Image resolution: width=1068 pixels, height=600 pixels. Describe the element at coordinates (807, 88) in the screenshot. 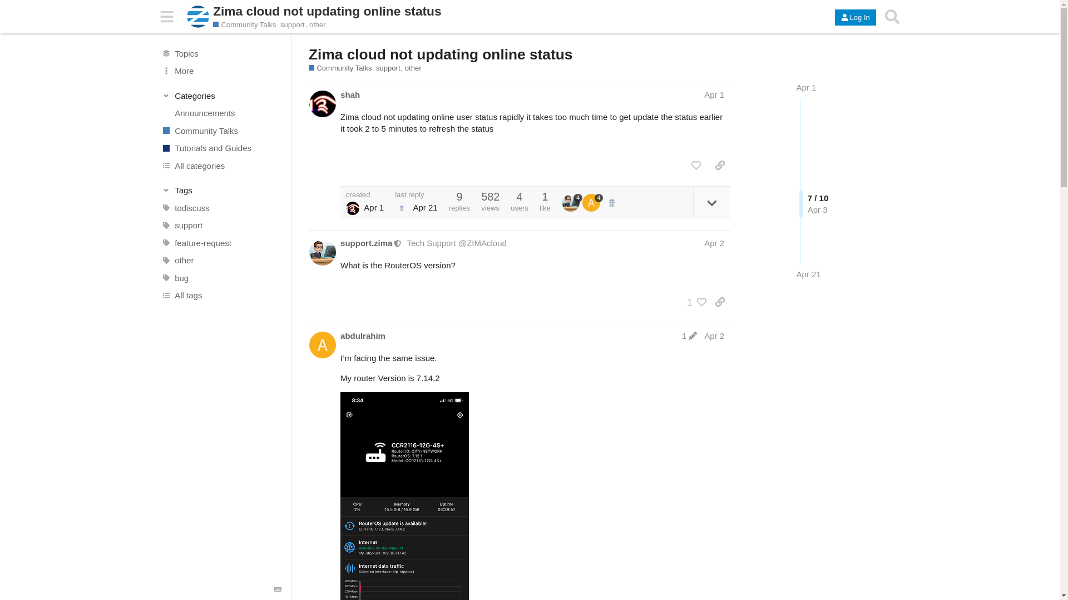

I see `Apr 1` at that location.